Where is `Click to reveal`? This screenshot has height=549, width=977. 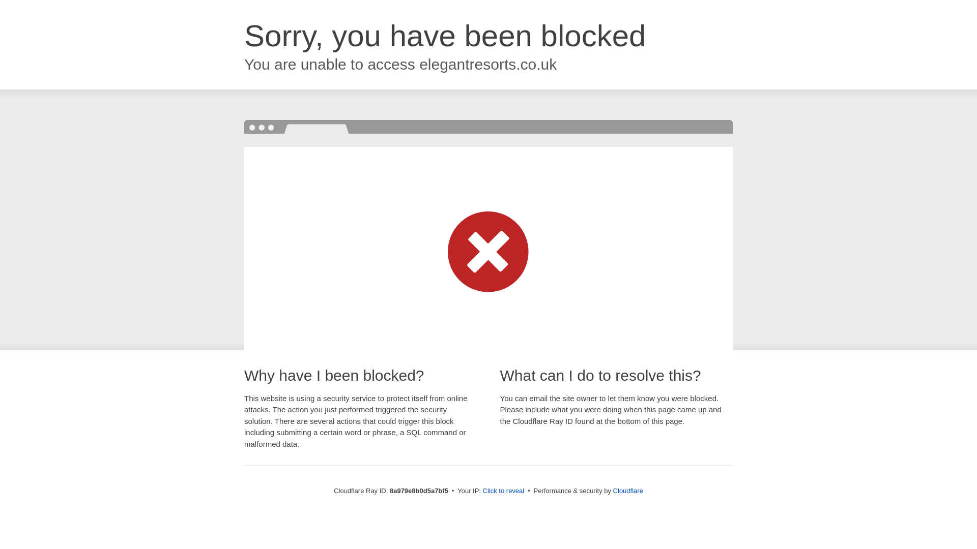
Click to reveal is located at coordinates (504, 491).